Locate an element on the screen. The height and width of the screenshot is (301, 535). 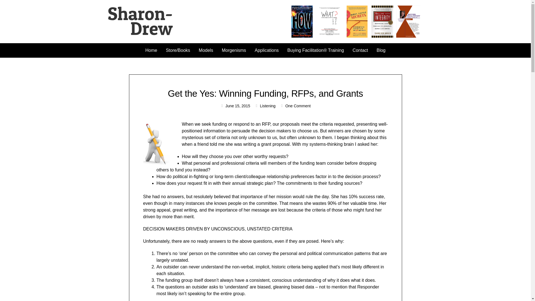
Models is located at coordinates (206, 50).